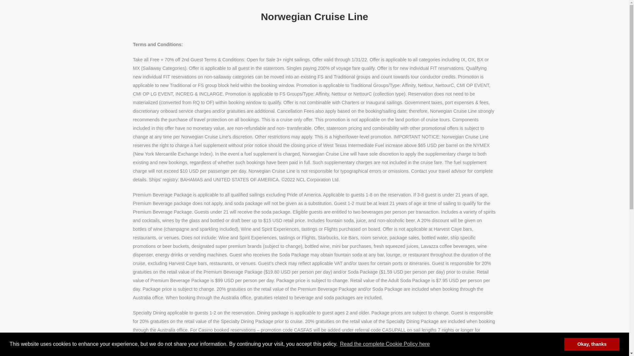 Image resolution: width=634 pixels, height=356 pixels. I want to click on Okay, thanks, so click(592, 344).